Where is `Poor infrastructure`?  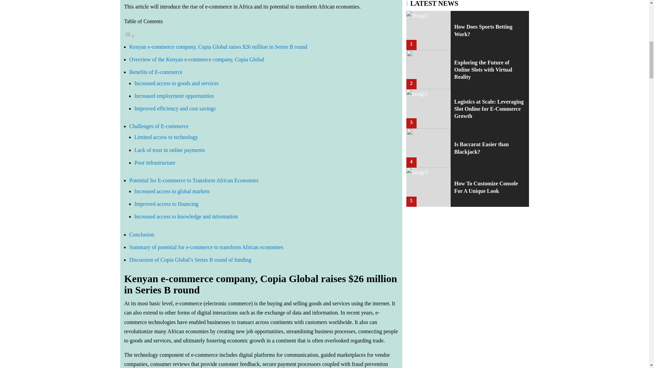 Poor infrastructure is located at coordinates (155, 163).